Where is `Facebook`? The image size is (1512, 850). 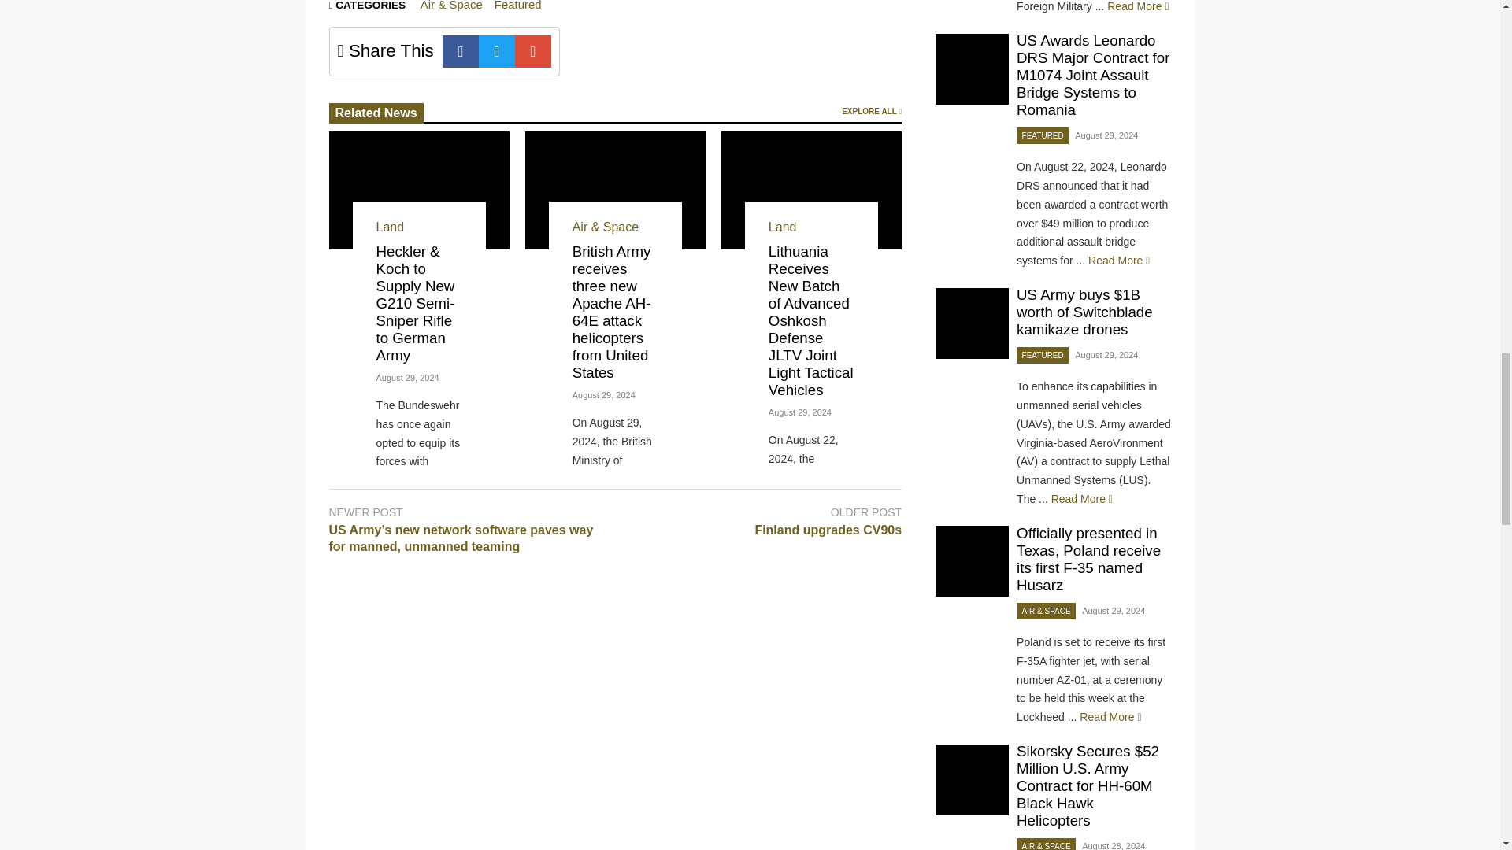
Facebook is located at coordinates (461, 52).